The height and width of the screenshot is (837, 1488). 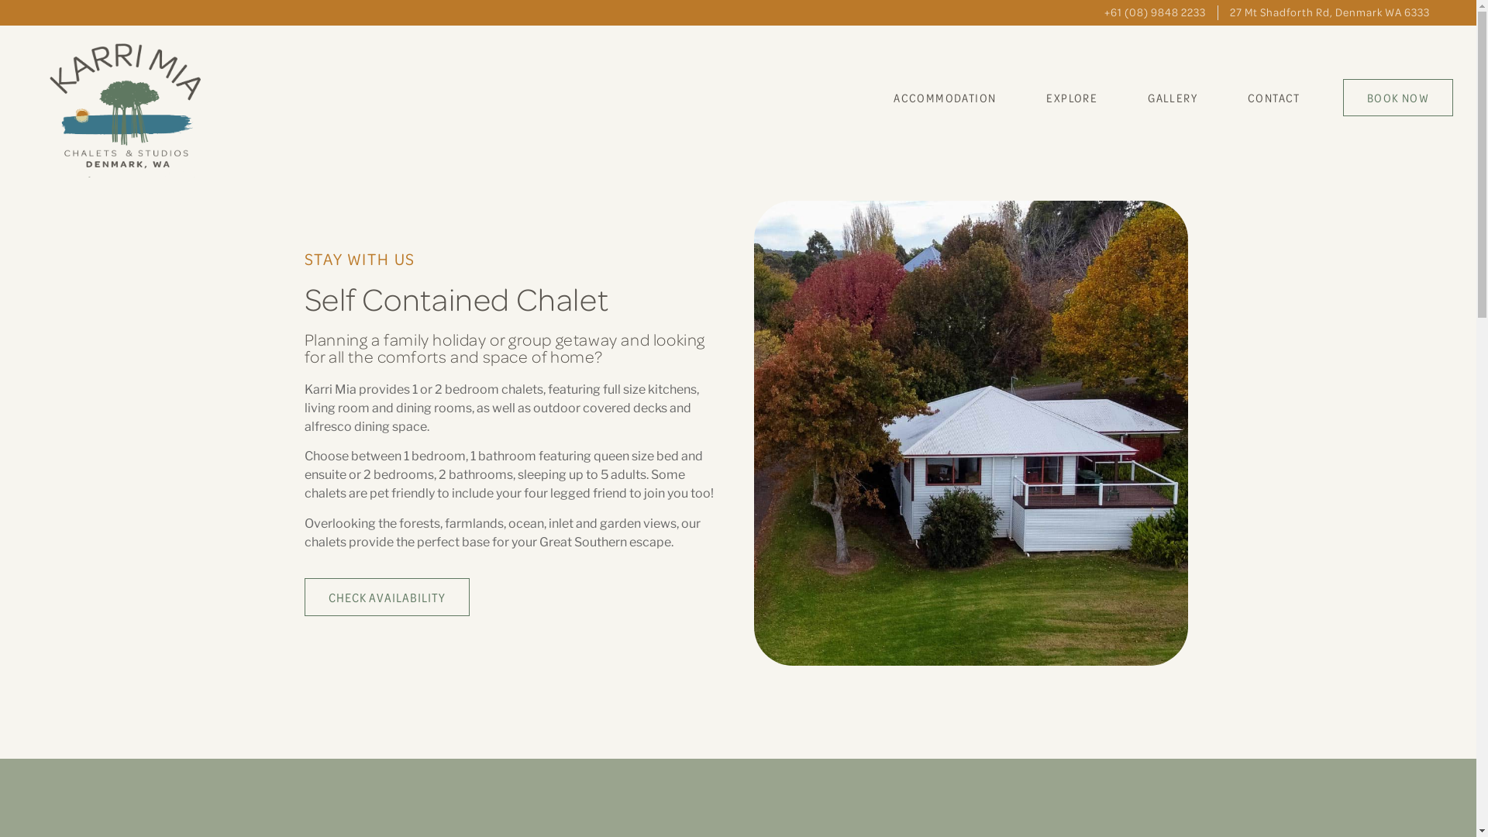 What do you see at coordinates (945, 98) in the screenshot?
I see `ACCOMMODATION` at bounding box center [945, 98].